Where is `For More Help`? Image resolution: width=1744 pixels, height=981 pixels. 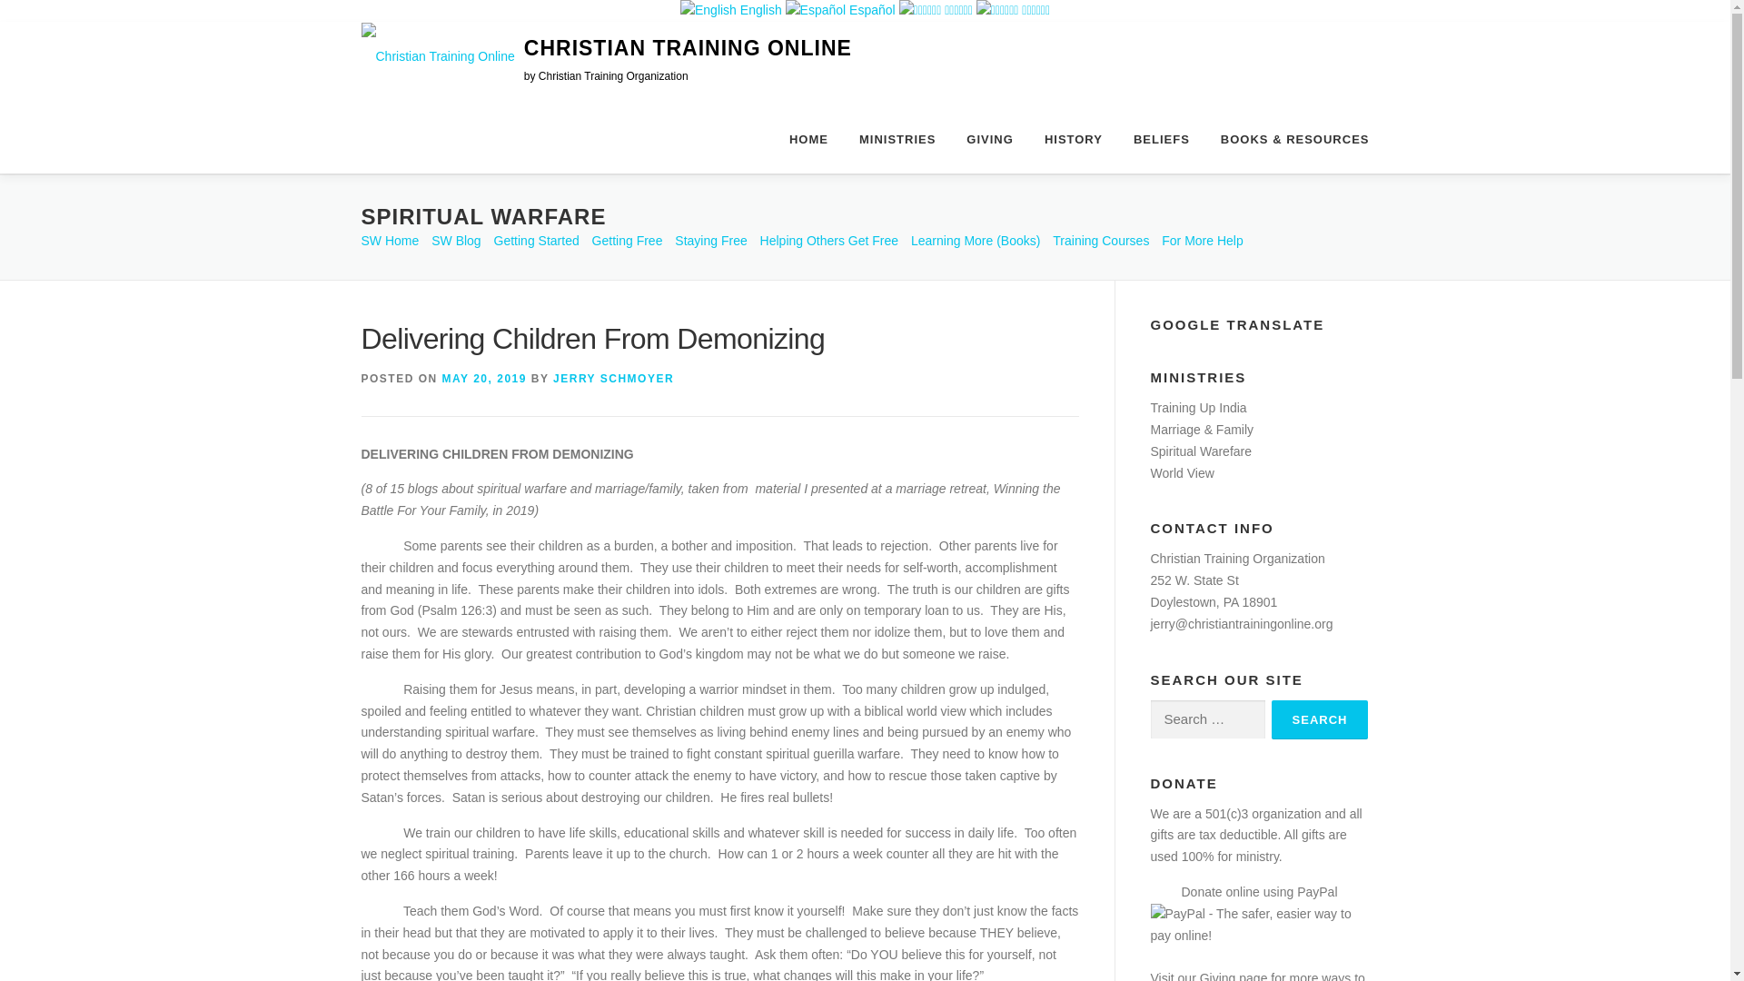
For More Help is located at coordinates (1201, 241).